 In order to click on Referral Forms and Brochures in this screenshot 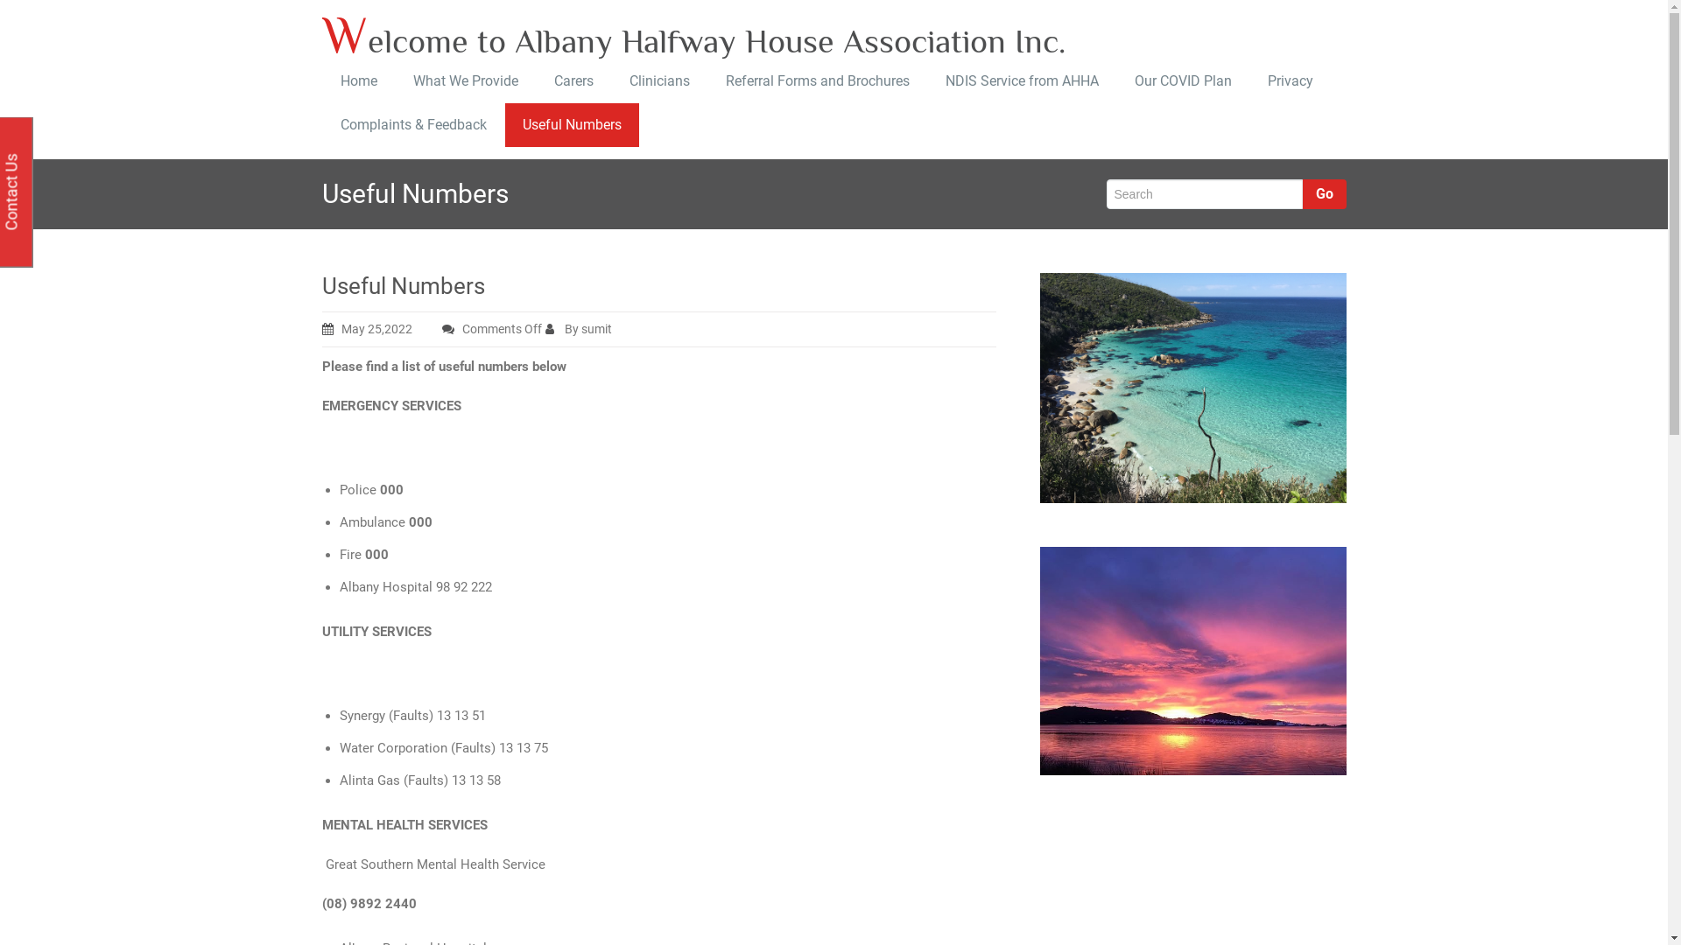, I will do `click(818, 81)`.